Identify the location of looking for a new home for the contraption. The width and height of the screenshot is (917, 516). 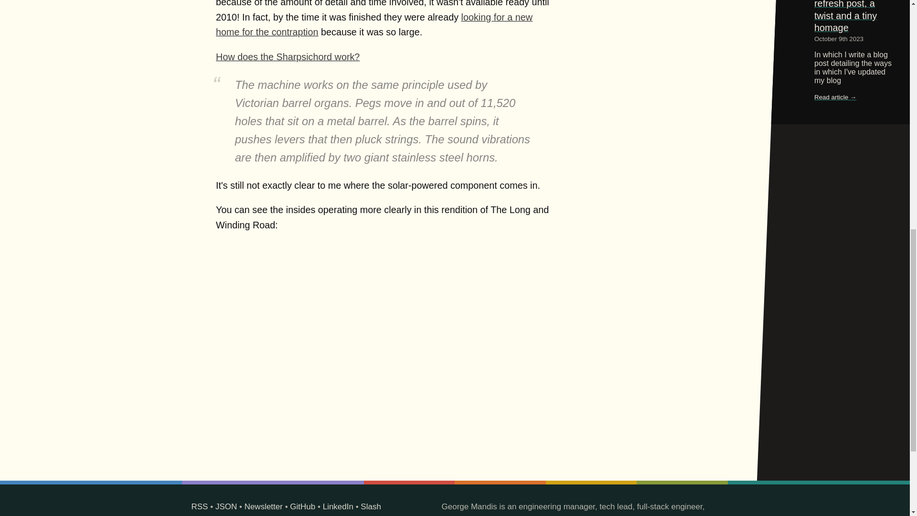
(374, 24).